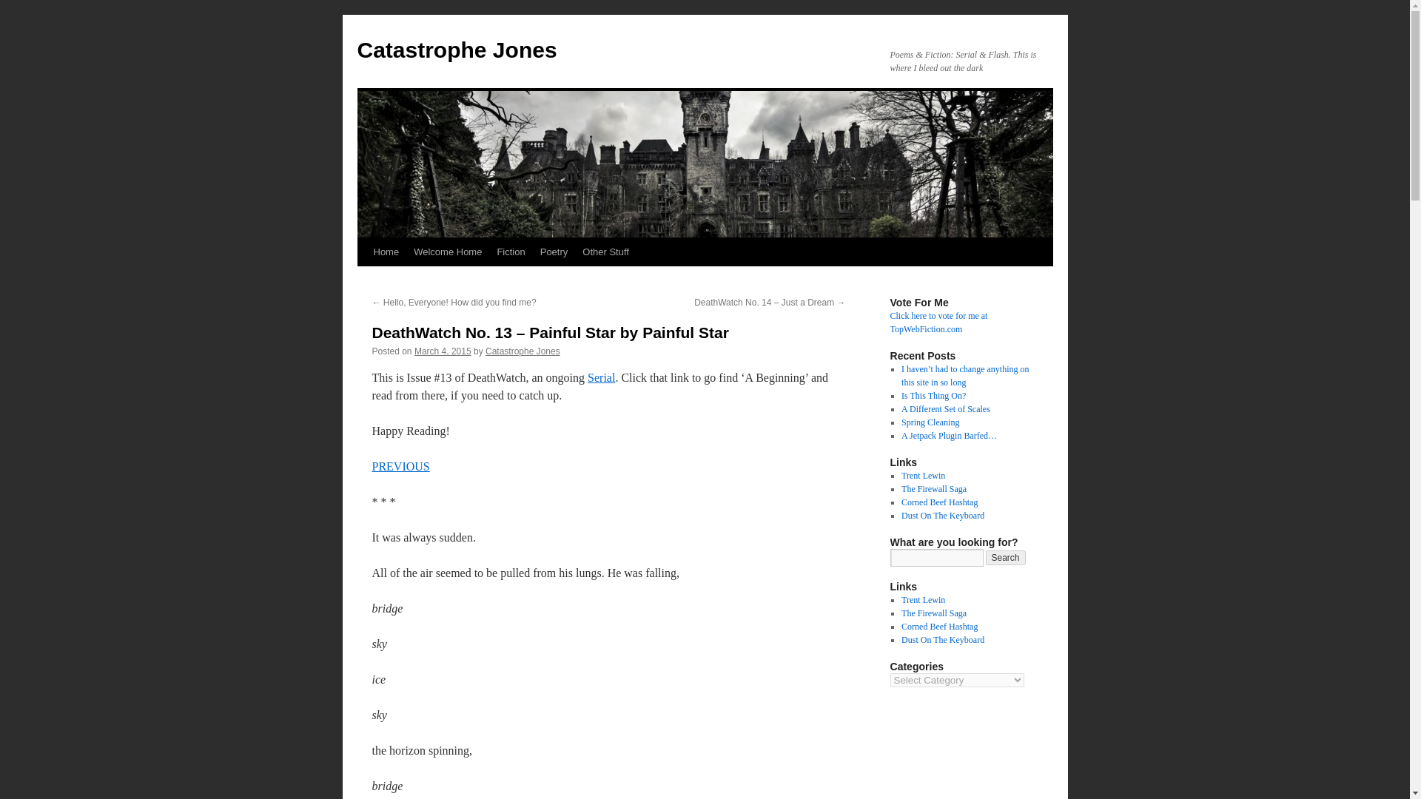 Image resolution: width=1421 pixels, height=799 pixels. I want to click on Fiction, so click(510, 252).